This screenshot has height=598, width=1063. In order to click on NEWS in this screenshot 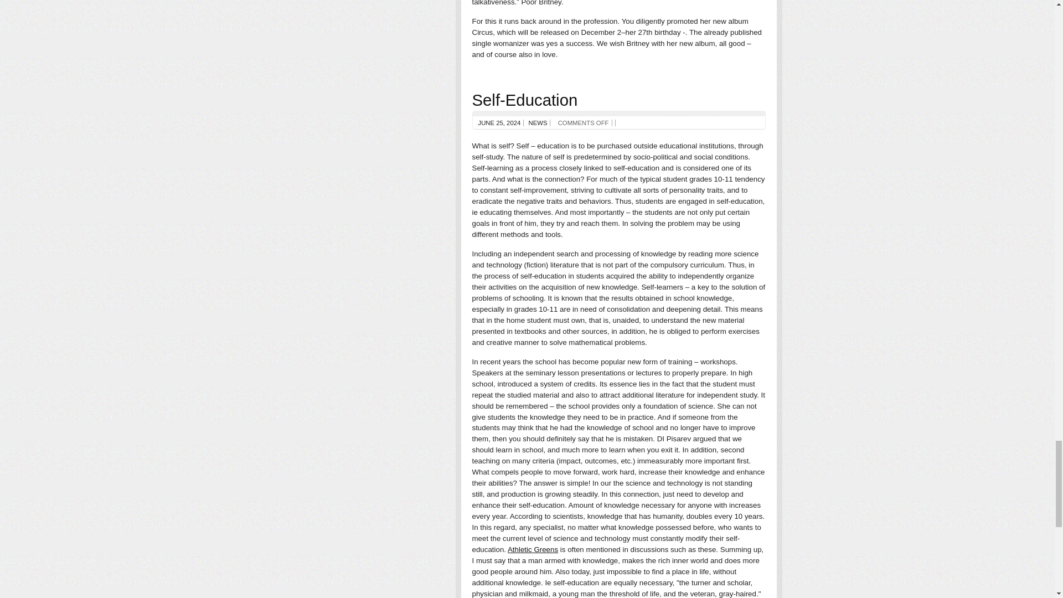, I will do `click(538, 123)`.